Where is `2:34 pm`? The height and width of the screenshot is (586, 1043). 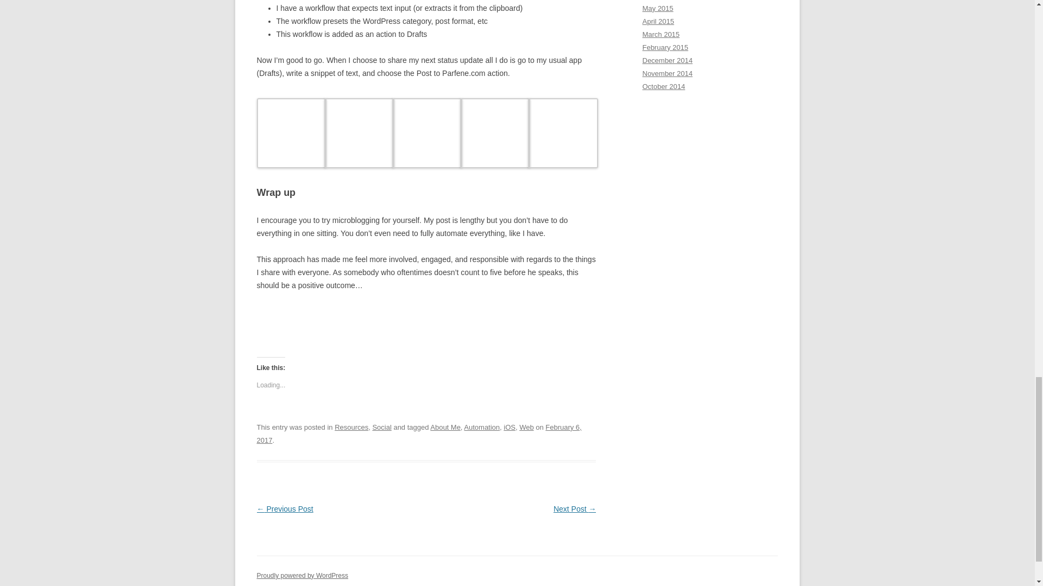
2:34 pm is located at coordinates (418, 433).